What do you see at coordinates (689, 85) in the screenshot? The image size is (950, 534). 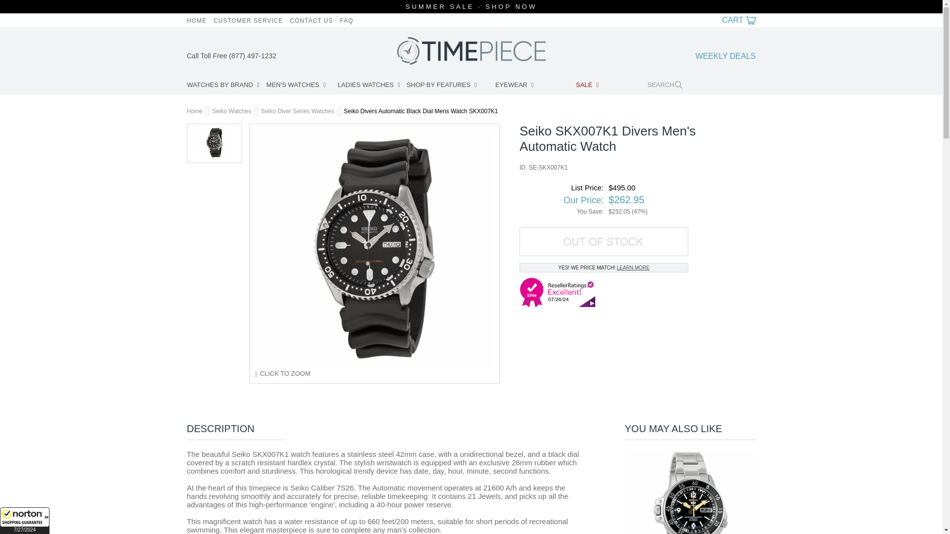 I see `Search` at bounding box center [689, 85].